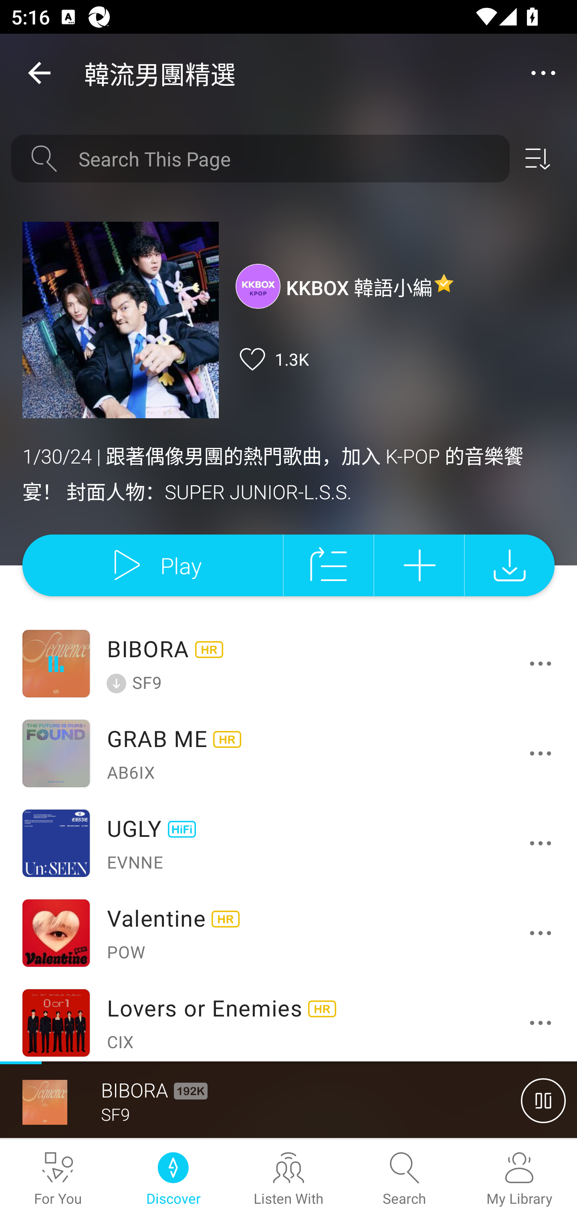 This screenshot has height=1219, width=577. Describe the element at coordinates (58, 1179) in the screenshot. I see `For You` at that location.